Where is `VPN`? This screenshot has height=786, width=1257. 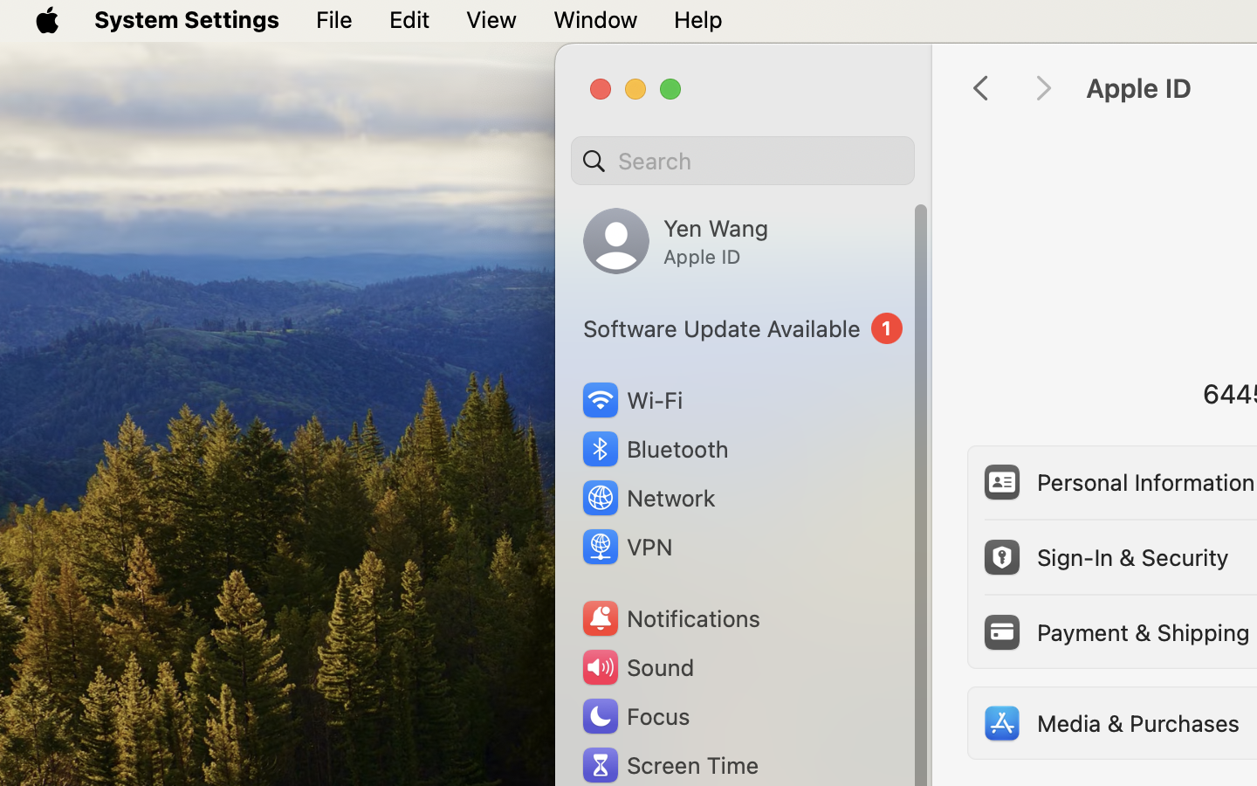 VPN is located at coordinates (626, 547).